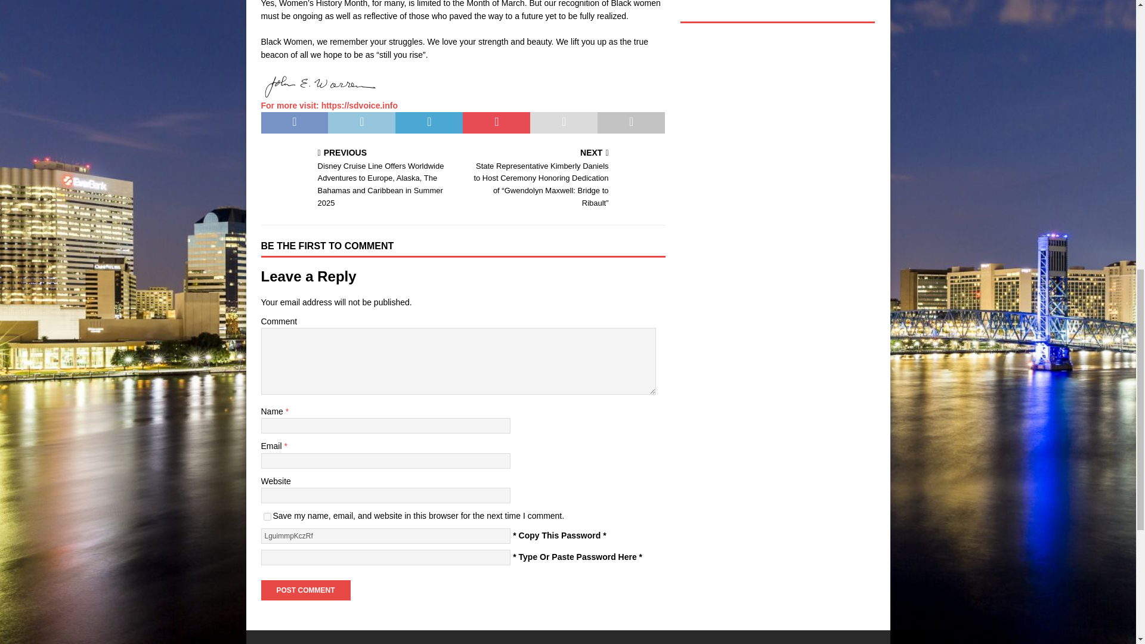 The width and height of the screenshot is (1145, 644). What do you see at coordinates (305, 590) in the screenshot?
I see `Post Comment` at bounding box center [305, 590].